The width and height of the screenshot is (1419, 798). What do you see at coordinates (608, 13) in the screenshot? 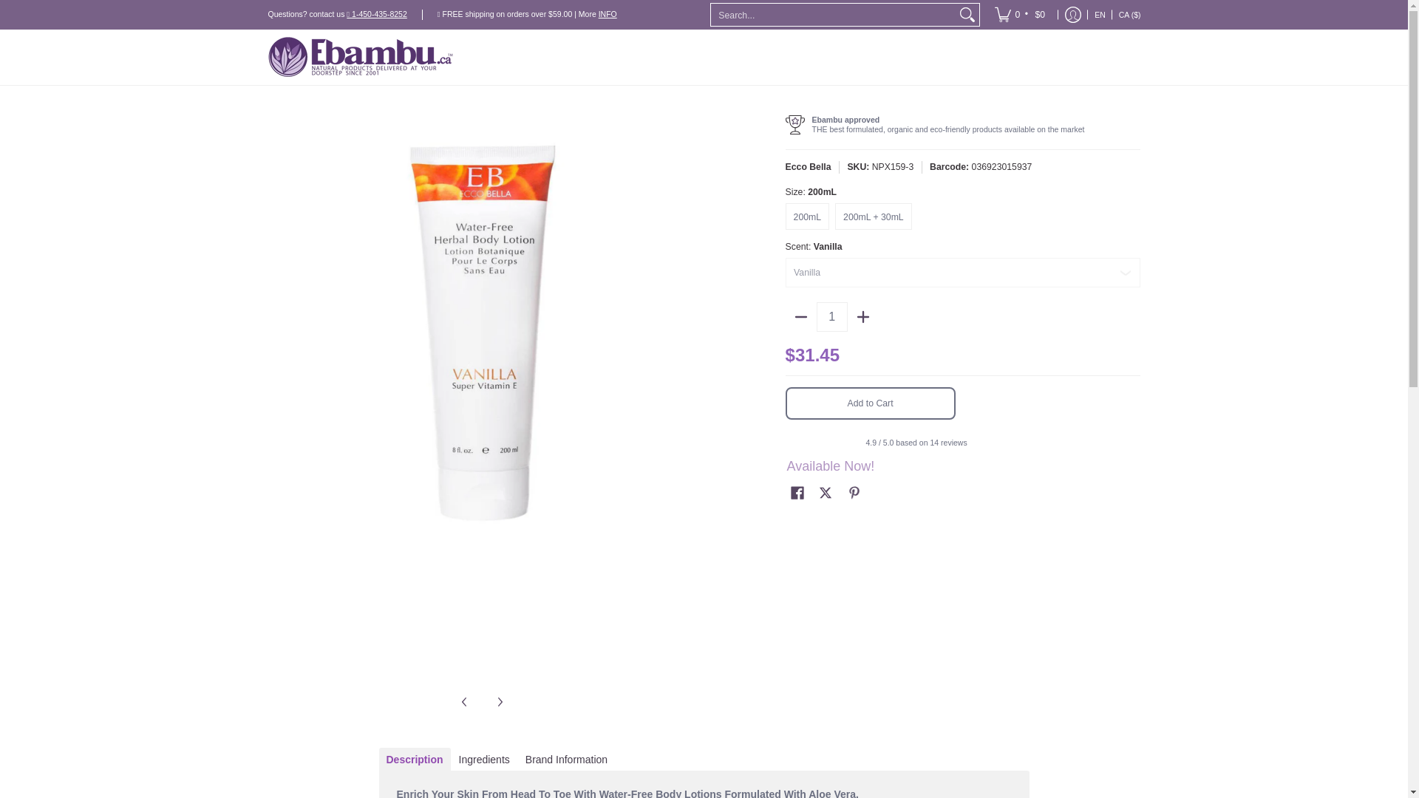
I see `INFO` at bounding box center [608, 13].